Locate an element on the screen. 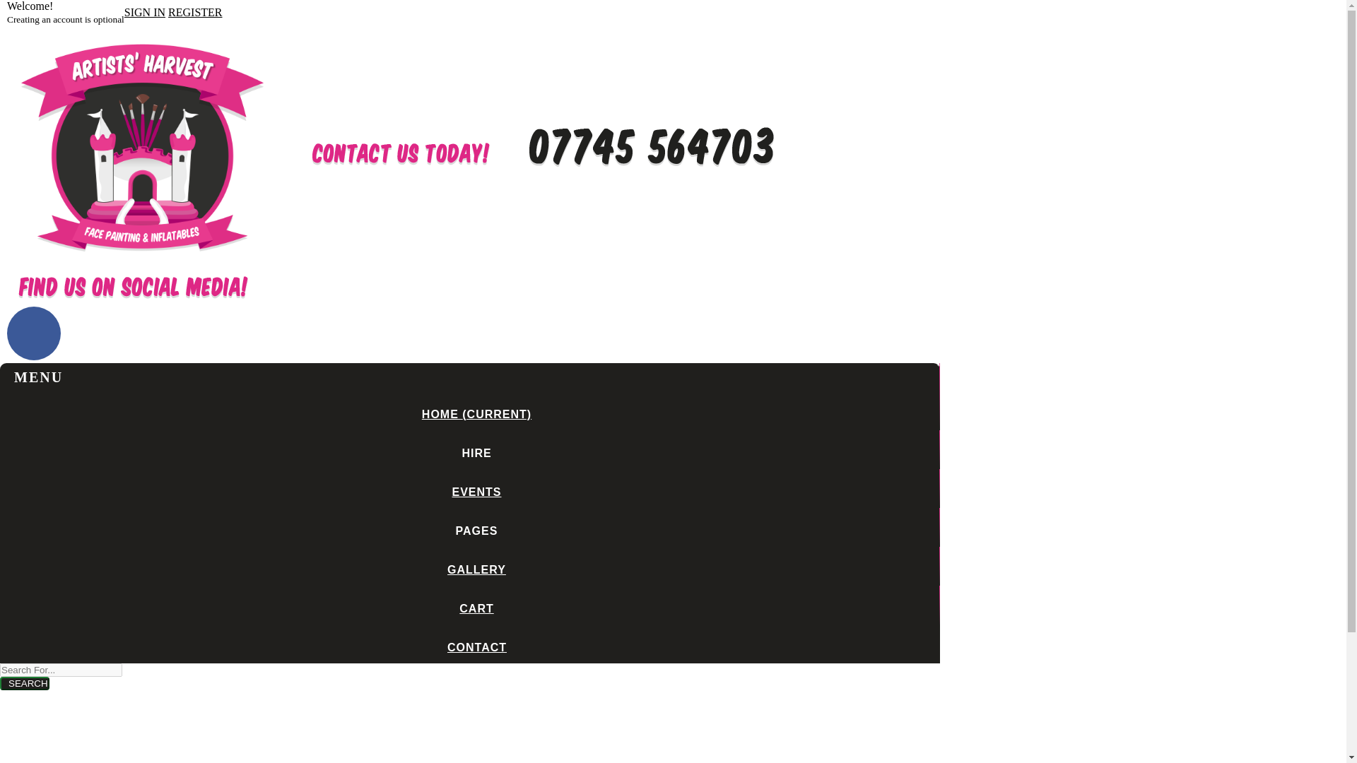  Artists Harvest is located at coordinates (142, 261).